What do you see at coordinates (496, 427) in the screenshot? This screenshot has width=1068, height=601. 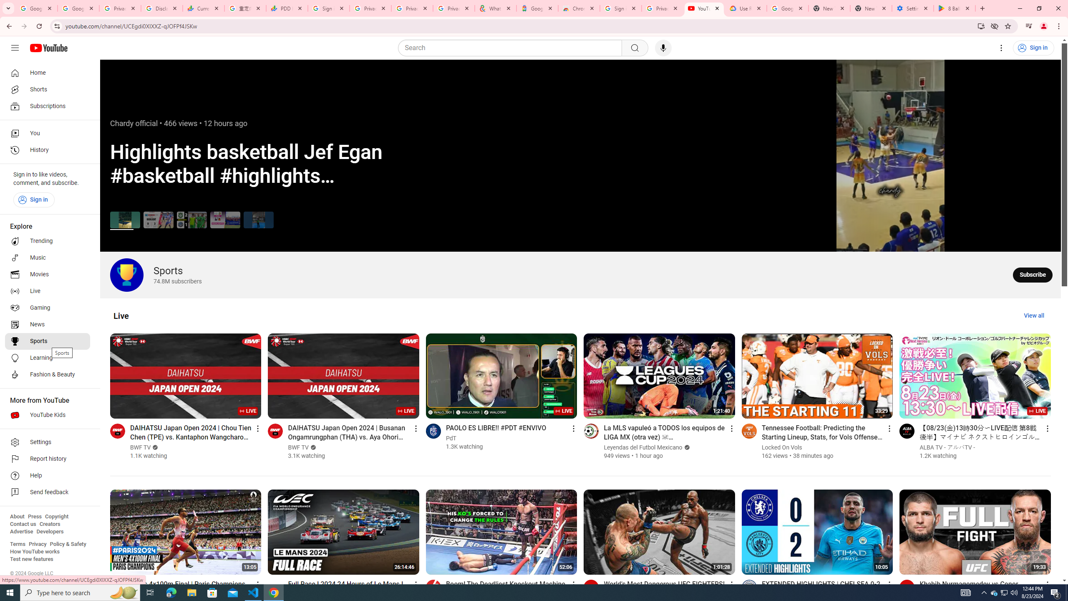 I see `PAOLO ES LIBRE!! #PDT #ENVIVO by PdT 2,268 views` at bounding box center [496, 427].